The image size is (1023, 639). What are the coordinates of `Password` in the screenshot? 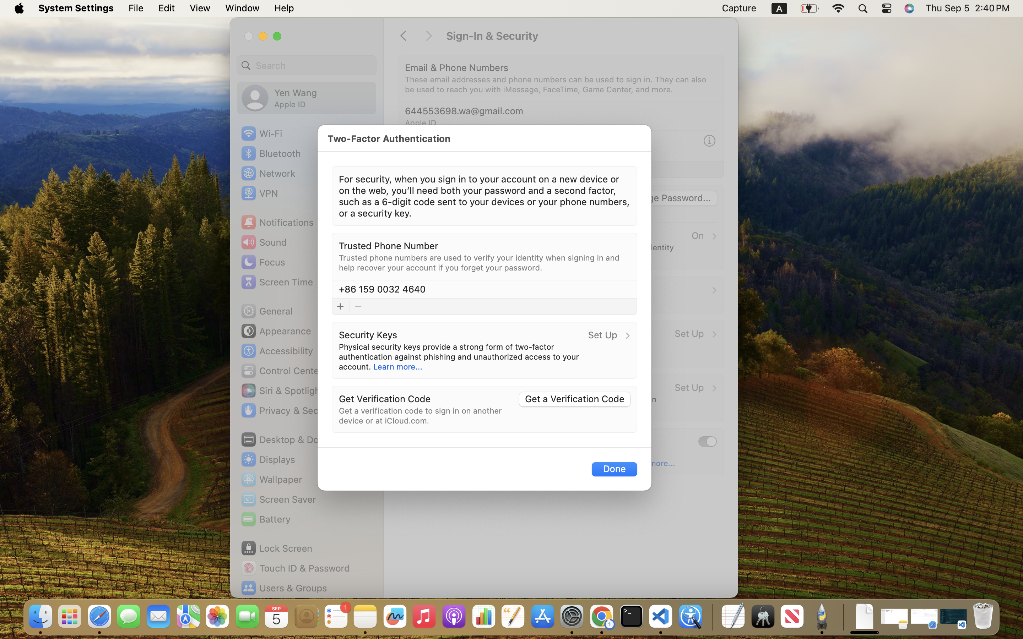 It's located at (426, 197).